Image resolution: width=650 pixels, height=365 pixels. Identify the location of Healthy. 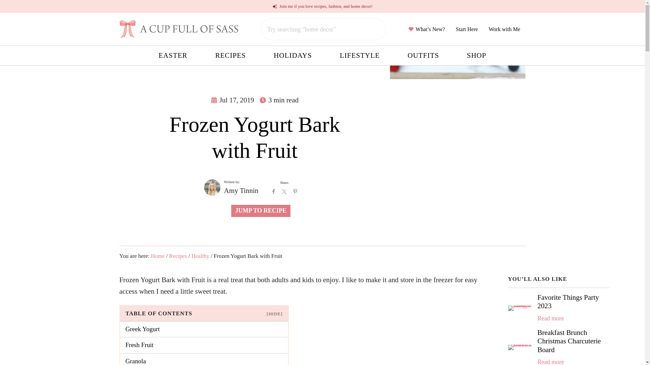
(200, 256).